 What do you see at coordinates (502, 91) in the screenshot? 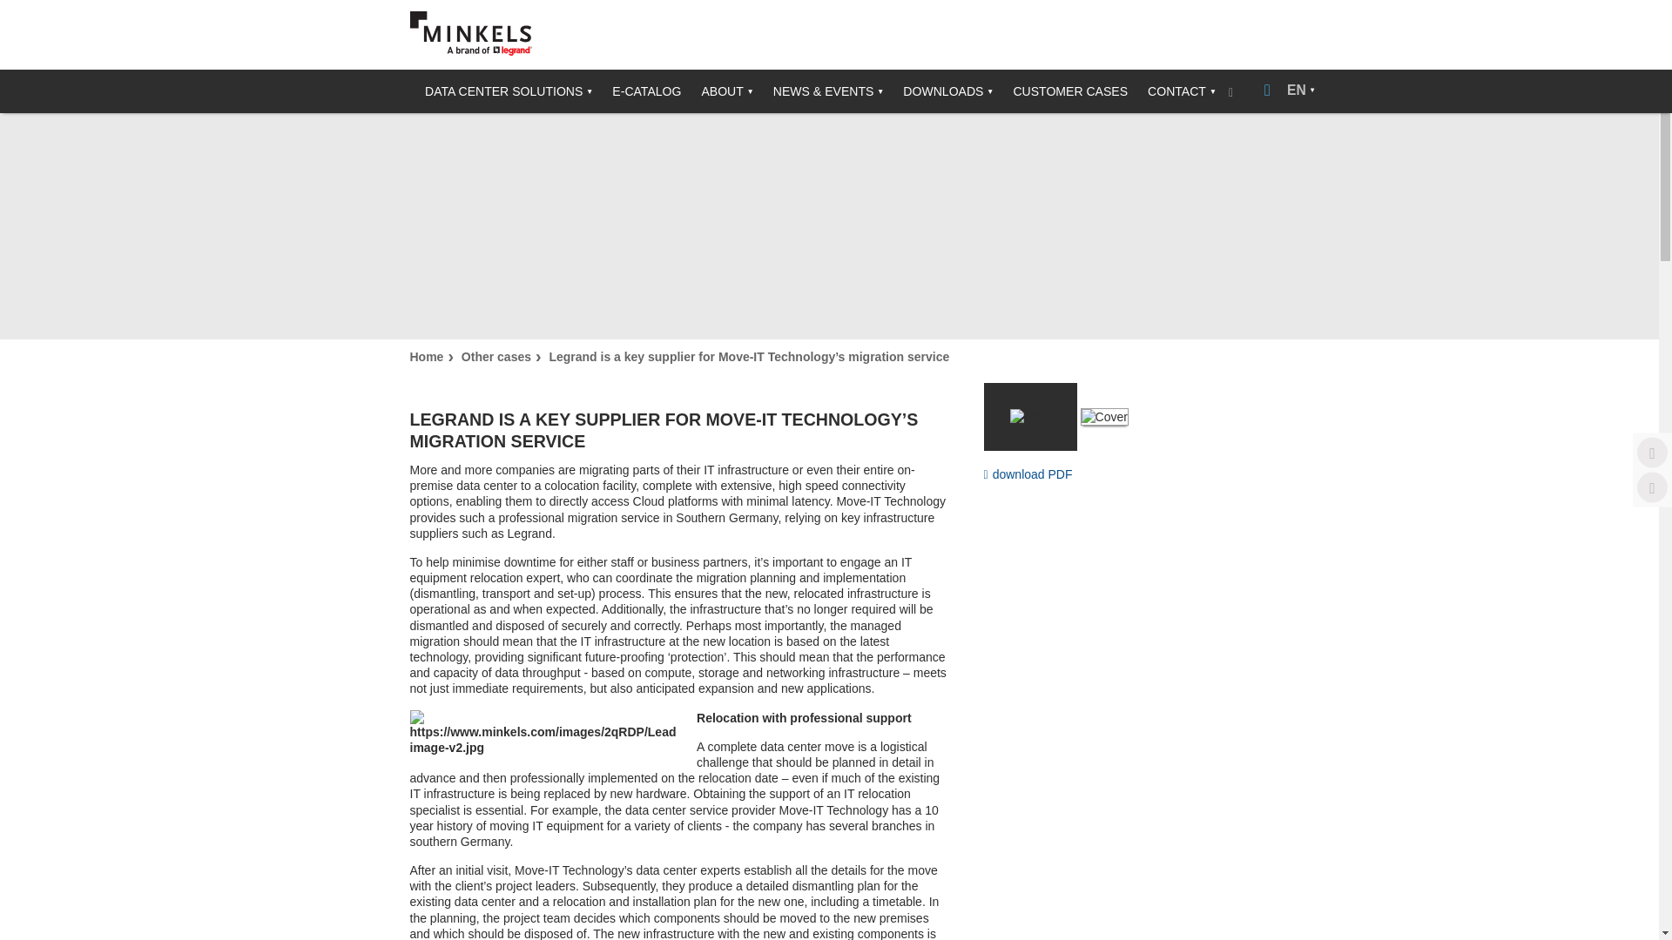
I see `DATA CENTER SOLUTIONS` at bounding box center [502, 91].